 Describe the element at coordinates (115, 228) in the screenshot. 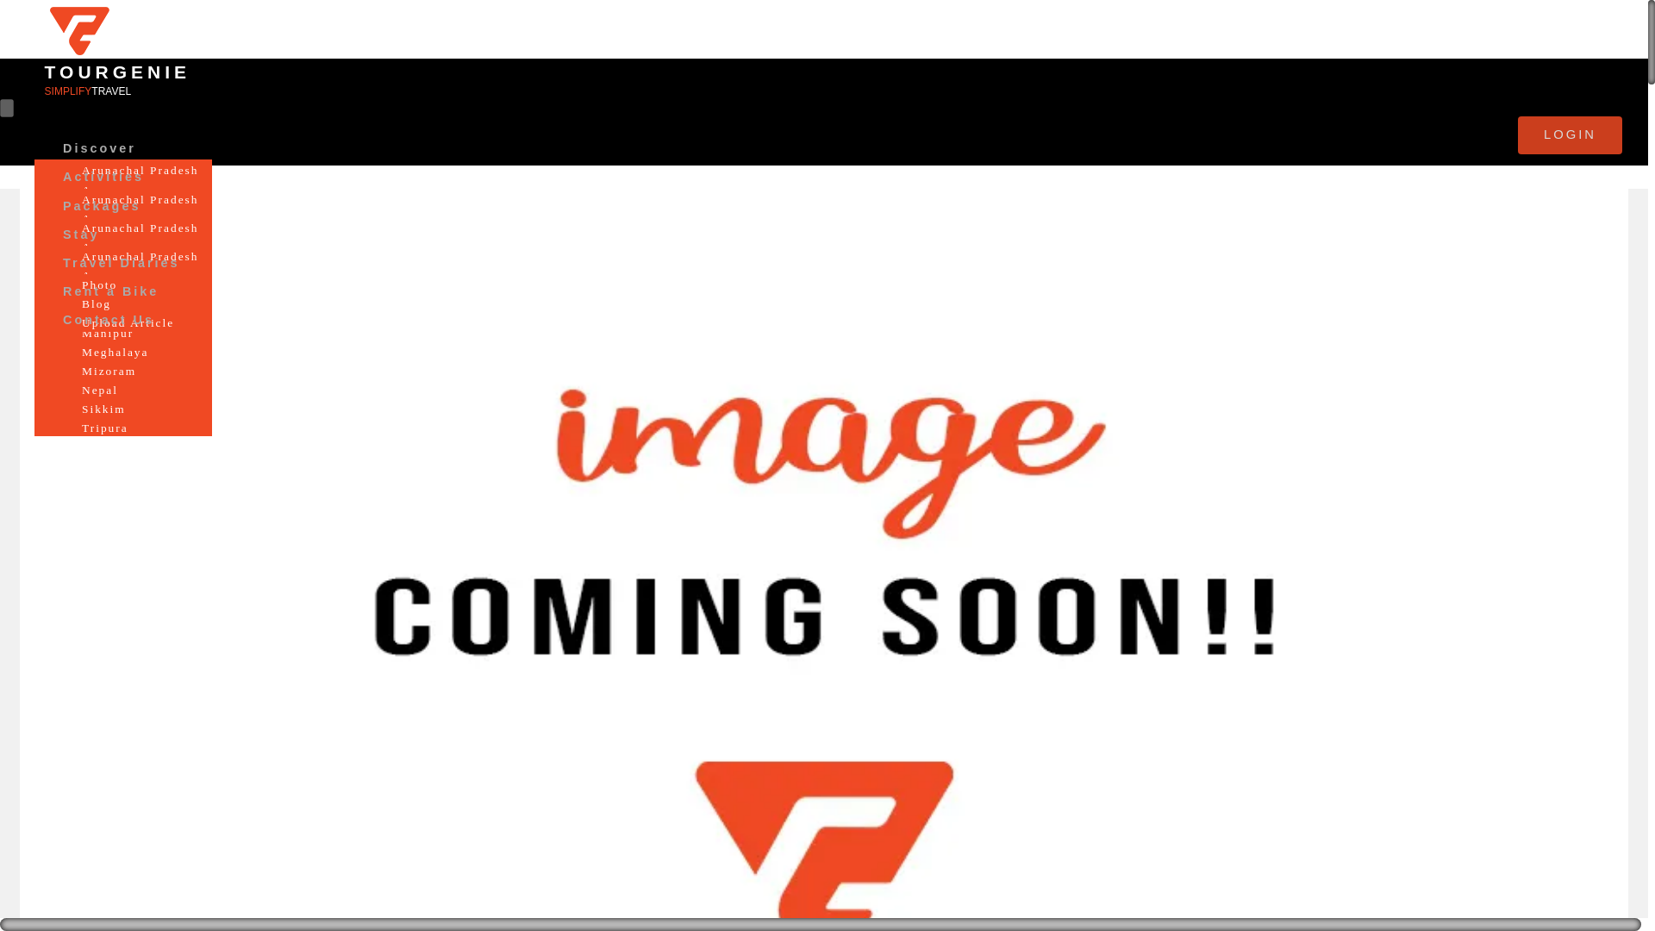

I see `Darjeeling` at that location.